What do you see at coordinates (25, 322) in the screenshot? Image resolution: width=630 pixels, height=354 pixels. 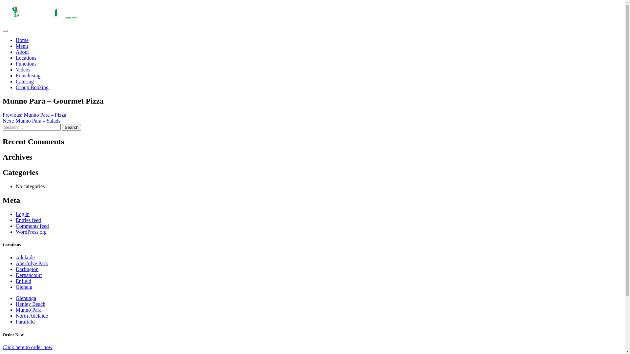 I see `Parafield` at bounding box center [25, 322].